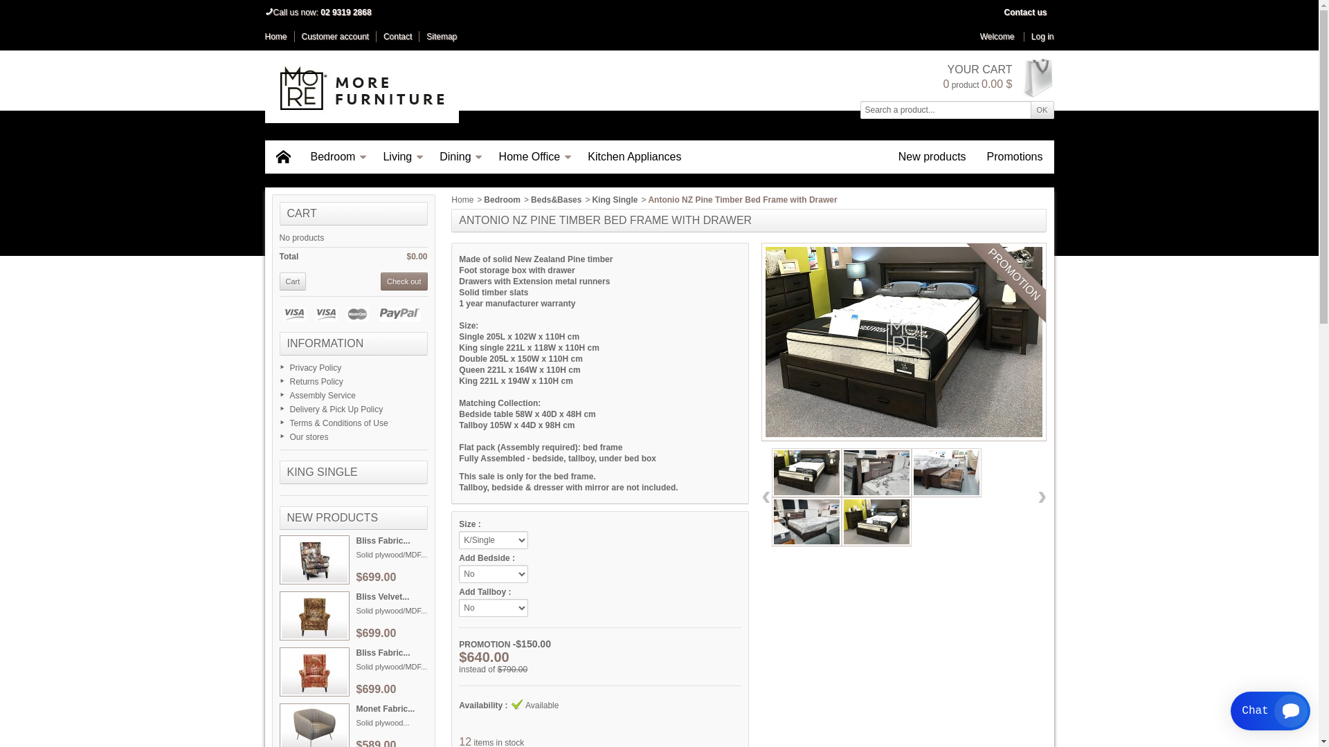 The width and height of the screenshot is (1329, 747). What do you see at coordinates (1039, 37) in the screenshot?
I see `Log in` at bounding box center [1039, 37].